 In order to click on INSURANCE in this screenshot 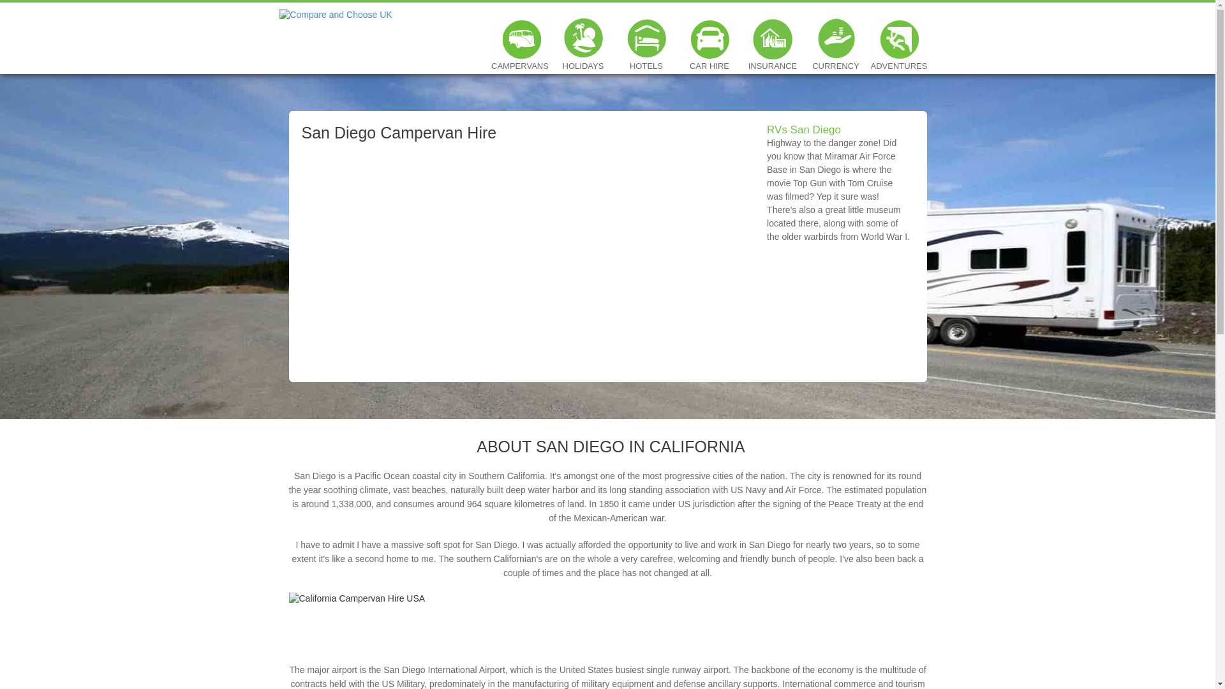, I will do `click(772, 40)`.